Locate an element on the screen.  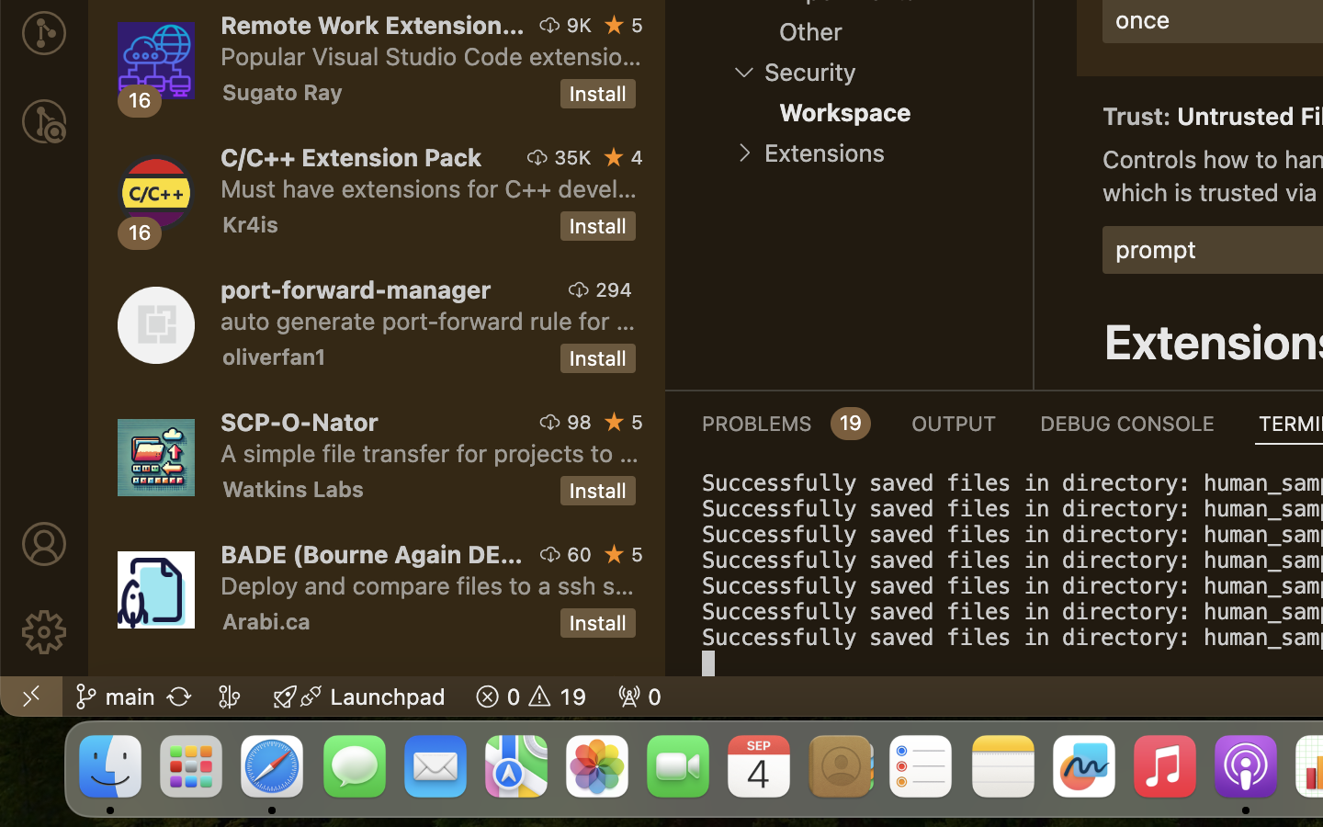
Sugato Ray is located at coordinates (283, 92).